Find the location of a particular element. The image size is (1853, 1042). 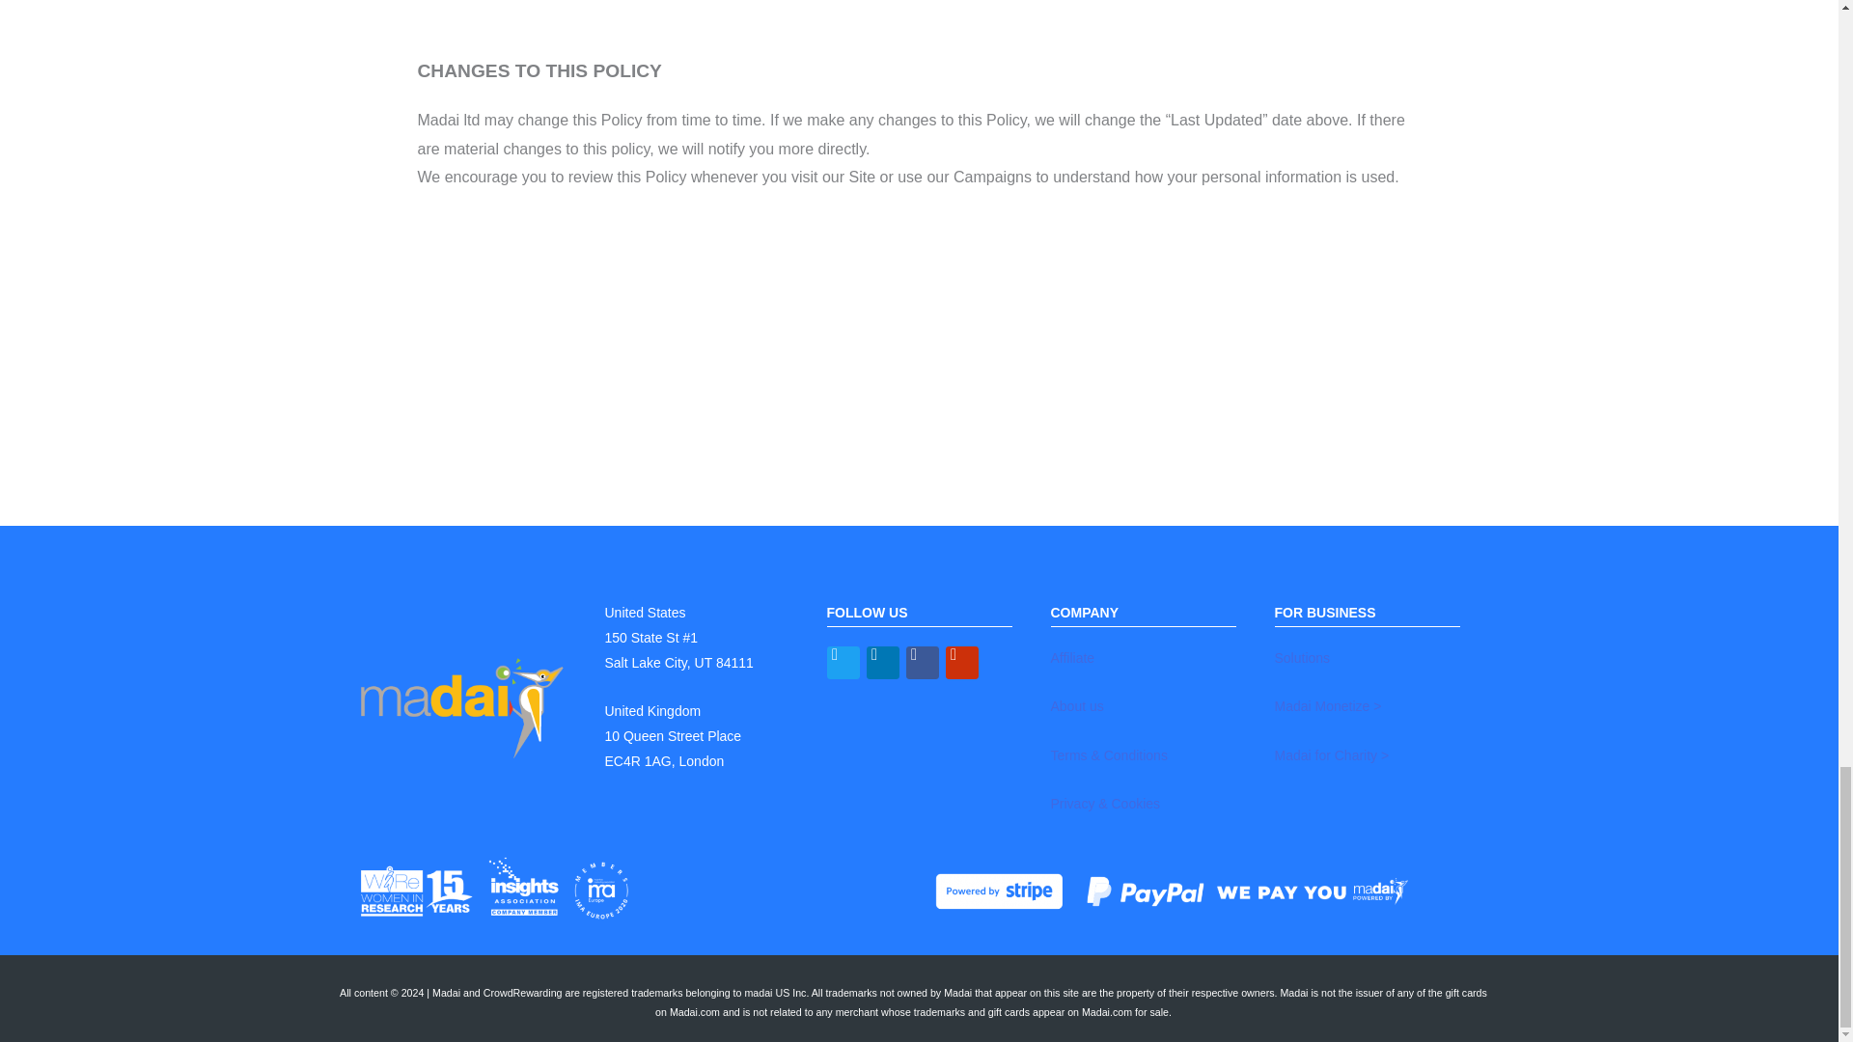

Linkedin is located at coordinates (882, 662).